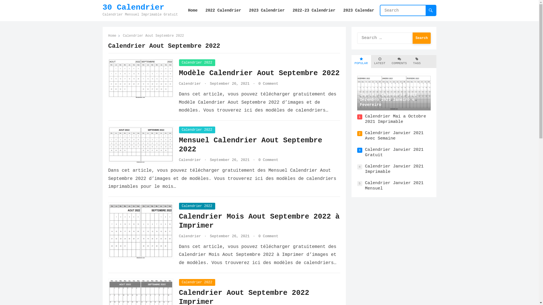  What do you see at coordinates (421, 38) in the screenshot?
I see `Search` at bounding box center [421, 38].